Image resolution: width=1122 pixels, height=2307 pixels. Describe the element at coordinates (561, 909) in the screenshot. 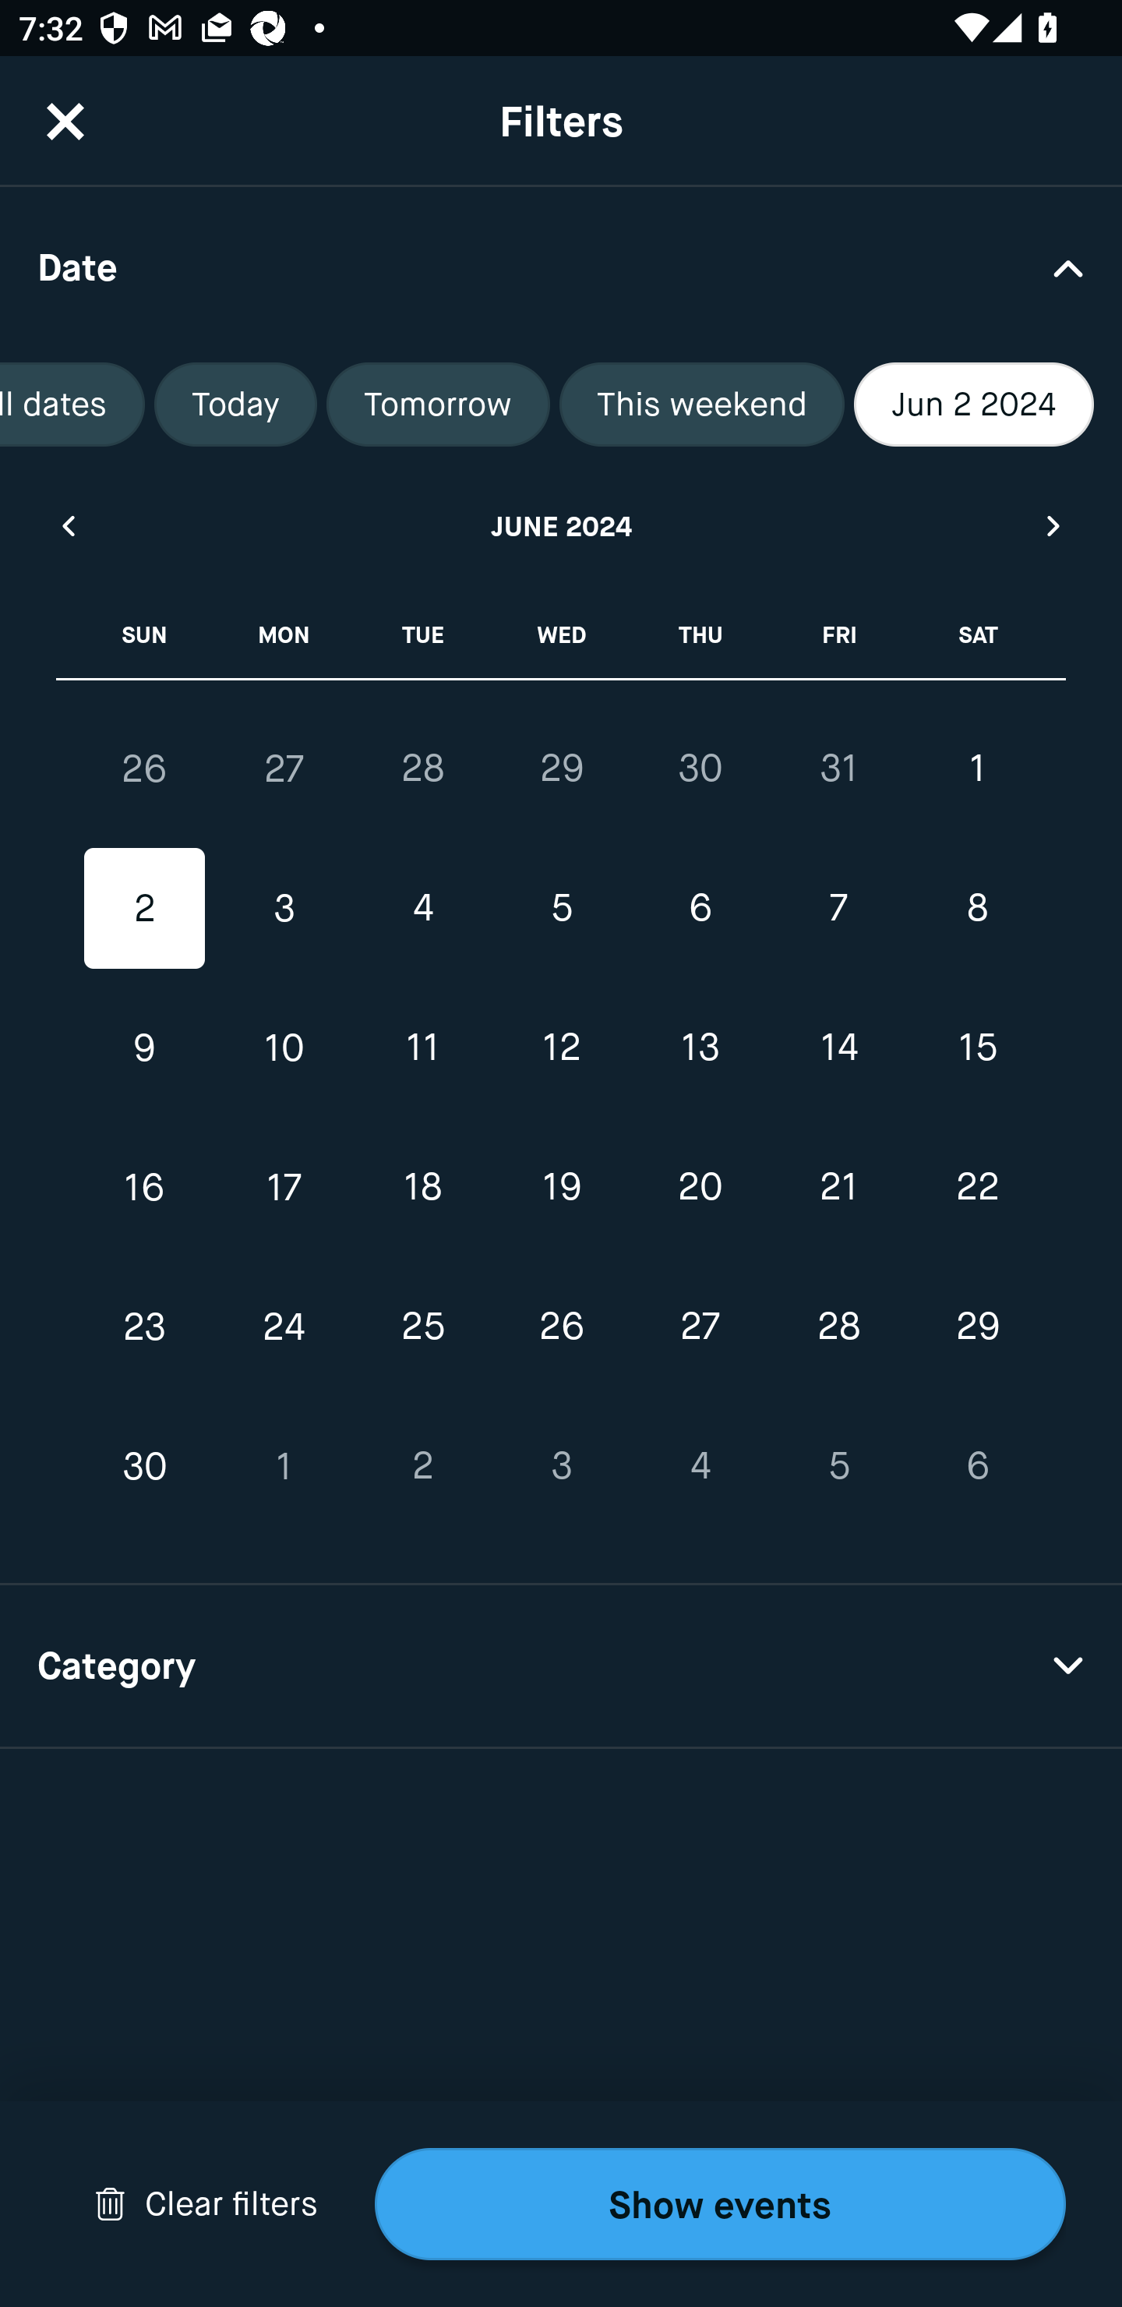

I see `5` at that location.